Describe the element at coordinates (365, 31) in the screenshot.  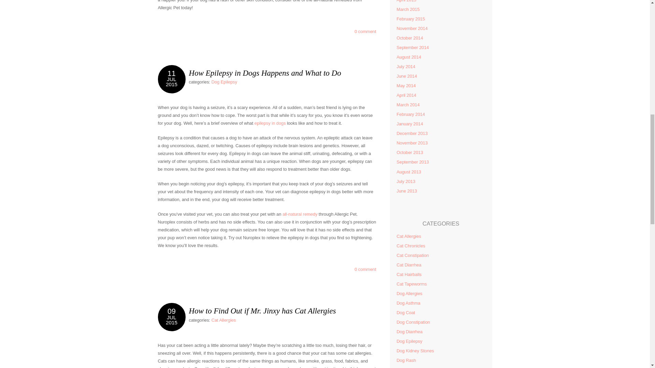
I see `0 comment` at that location.